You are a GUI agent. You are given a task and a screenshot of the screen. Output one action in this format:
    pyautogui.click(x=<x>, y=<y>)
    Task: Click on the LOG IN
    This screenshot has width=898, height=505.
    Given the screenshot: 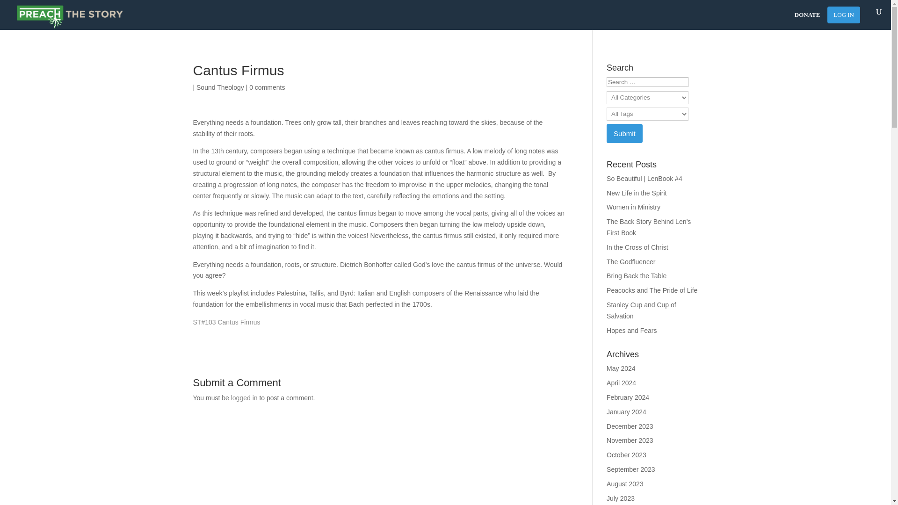 What is the action you would take?
    pyautogui.click(x=844, y=15)
    